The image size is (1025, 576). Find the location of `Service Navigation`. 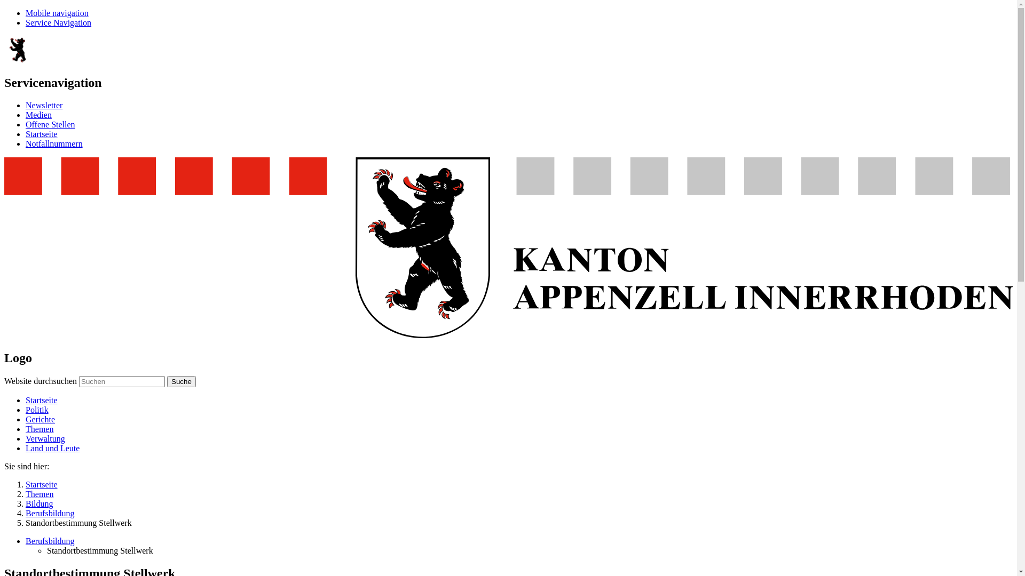

Service Navigation is located at coordinates (59, 22).